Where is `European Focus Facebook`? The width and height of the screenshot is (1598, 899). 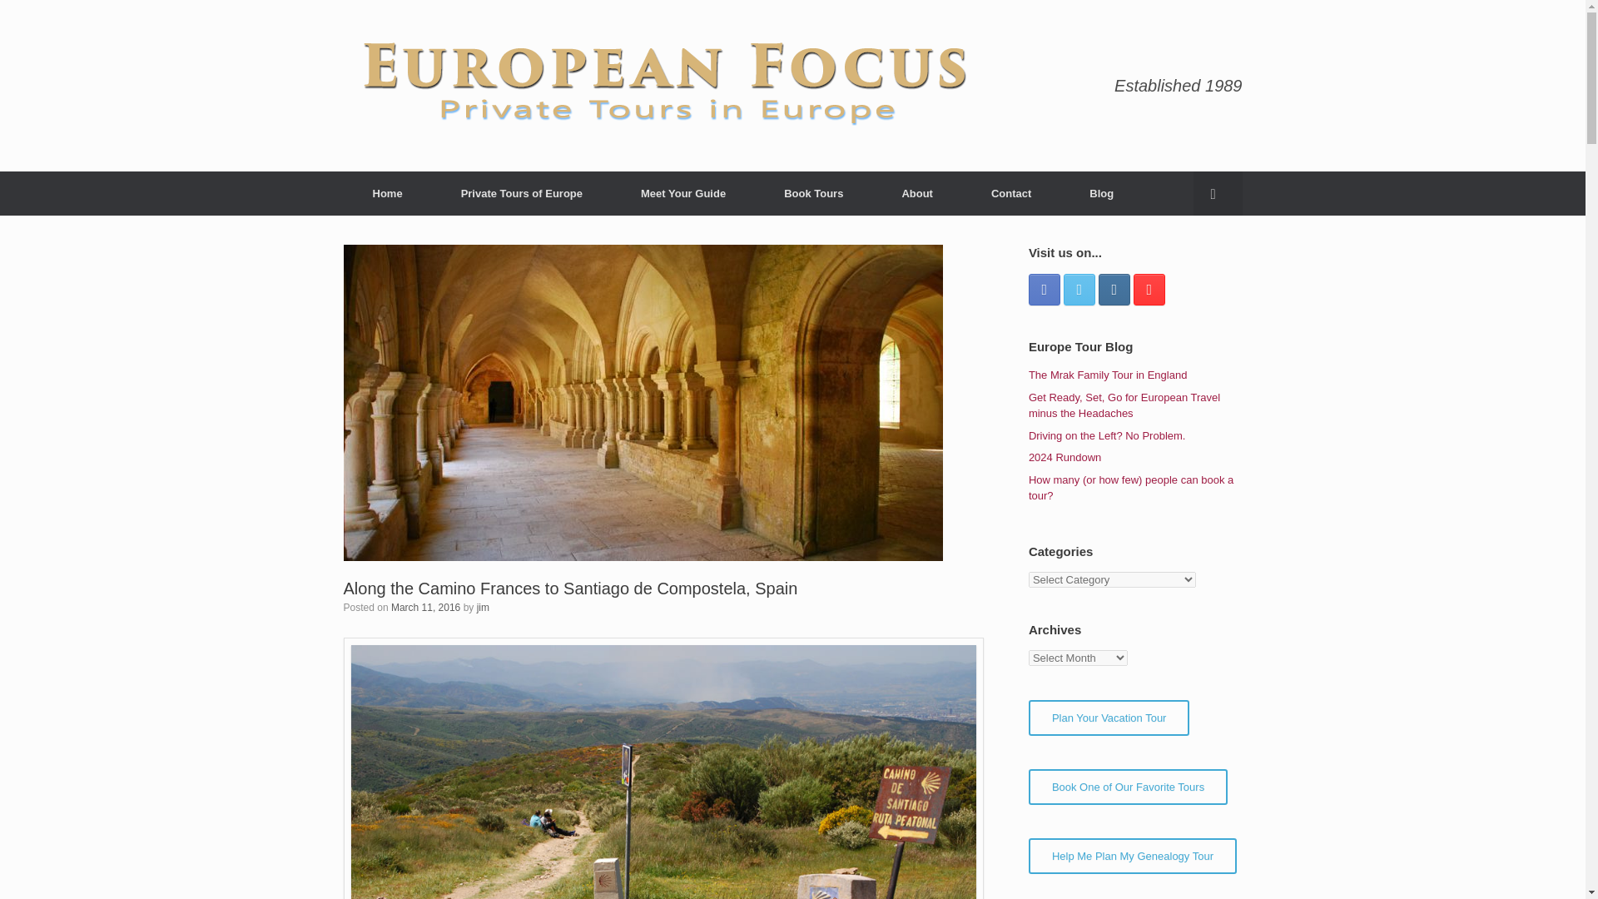 European Focus Facebook is located at coordinates (1045, 289).